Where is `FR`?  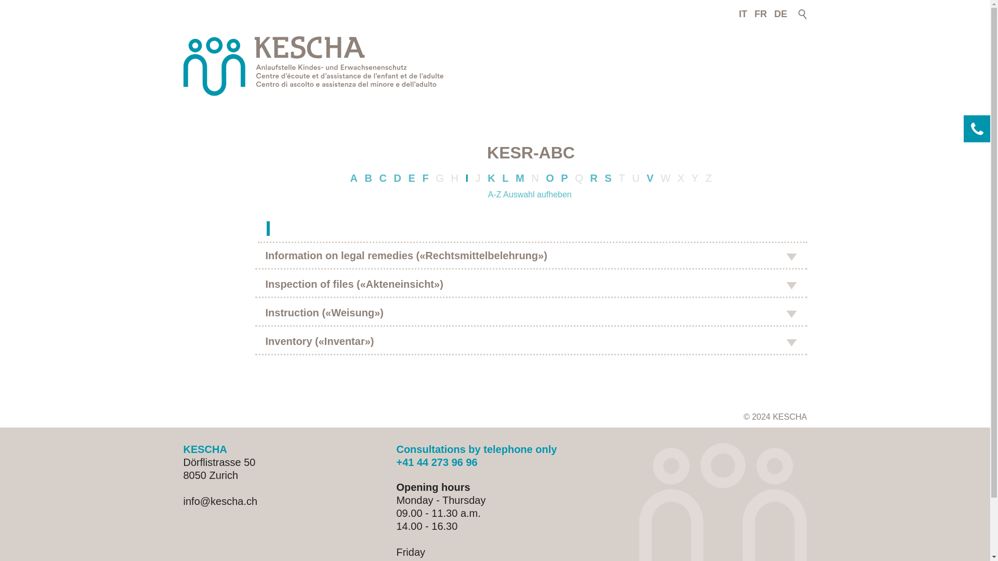 FR is located at coordinates (760, 11).